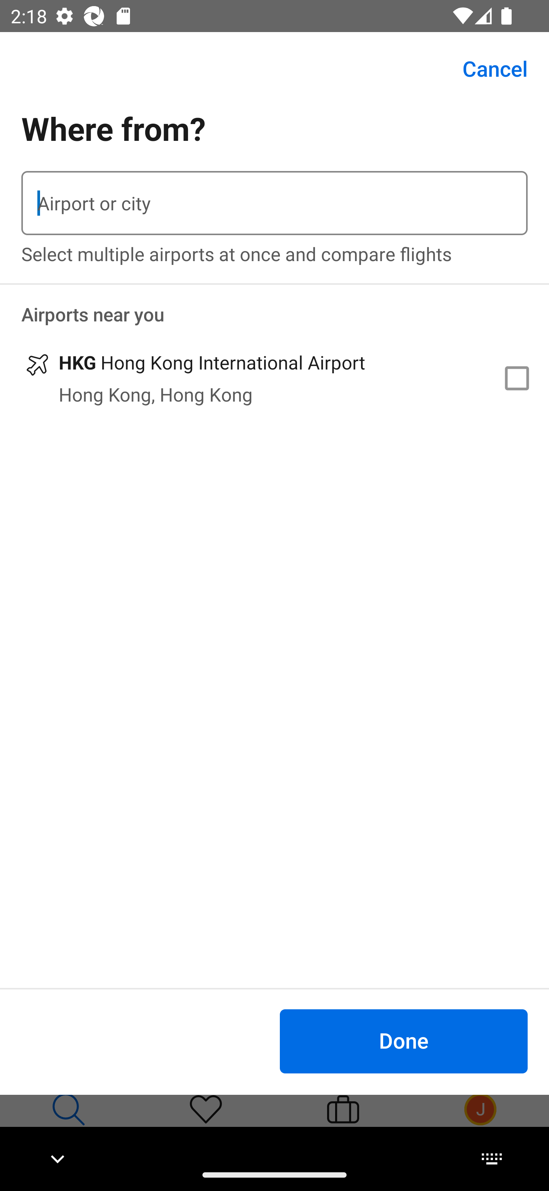 This screenshot has width=549, height=1191. Describe the element at coordinates (403, 1041) in the screenshot. I see `Done` at that location.